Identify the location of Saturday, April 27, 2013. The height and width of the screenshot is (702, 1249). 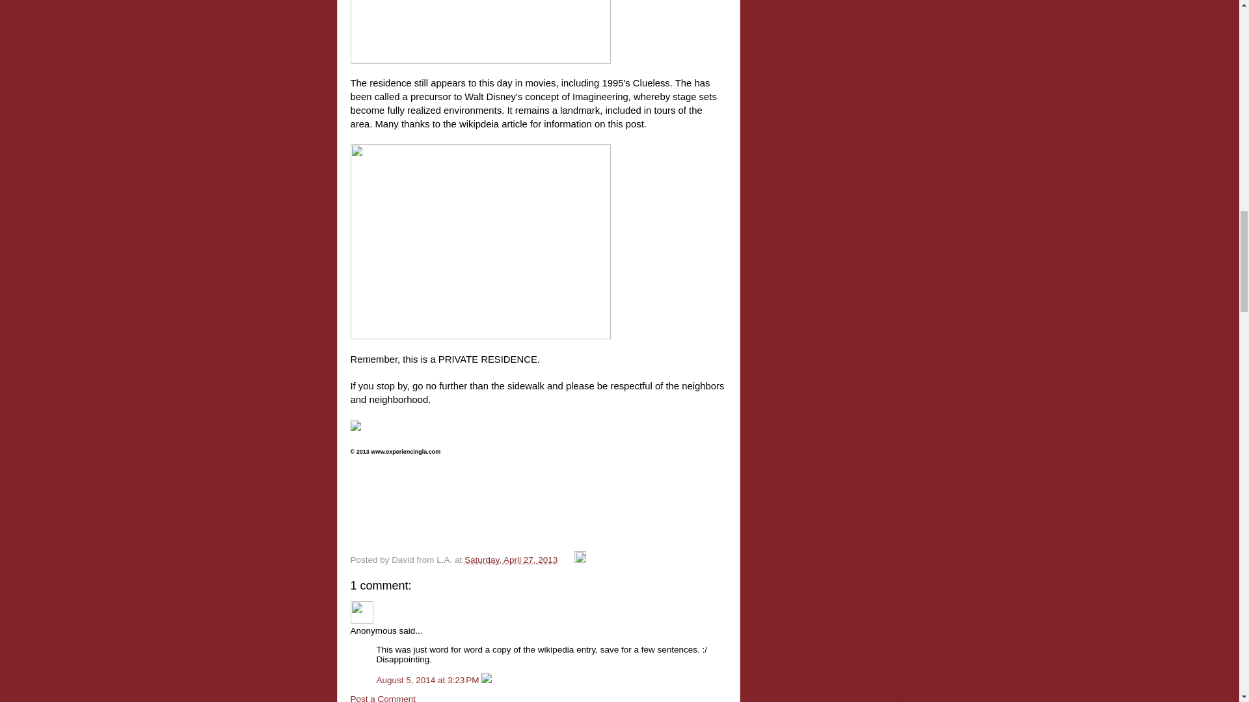
(511, 560).